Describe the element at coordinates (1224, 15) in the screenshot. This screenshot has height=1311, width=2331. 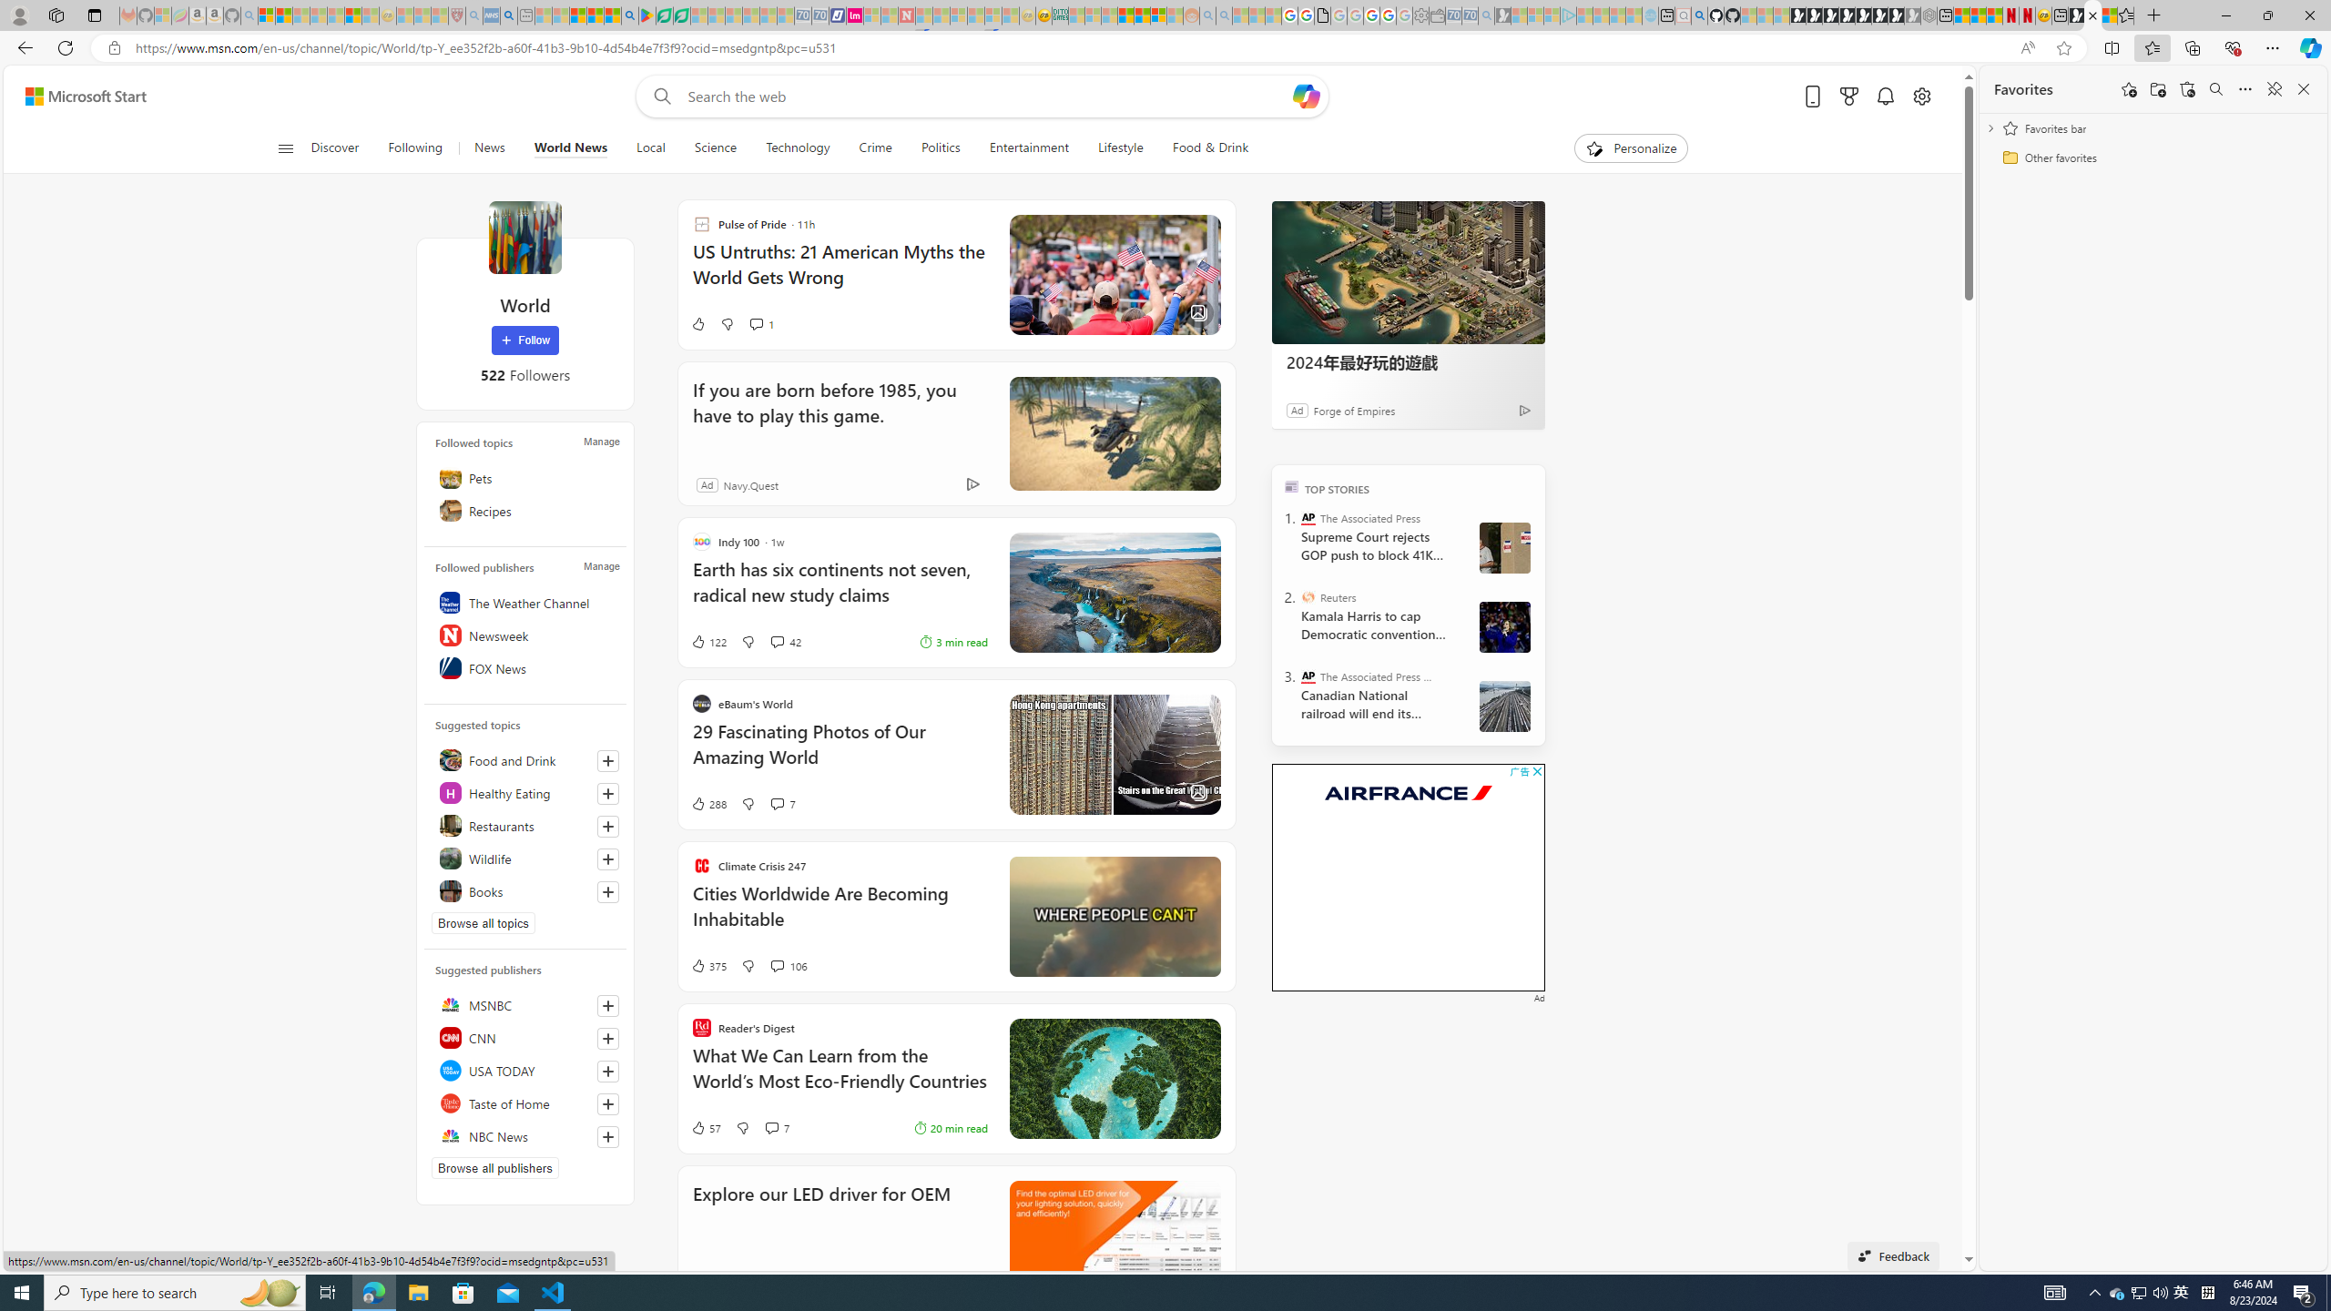
I see `Utah sues federal government - Search - Sleeping` at that location.